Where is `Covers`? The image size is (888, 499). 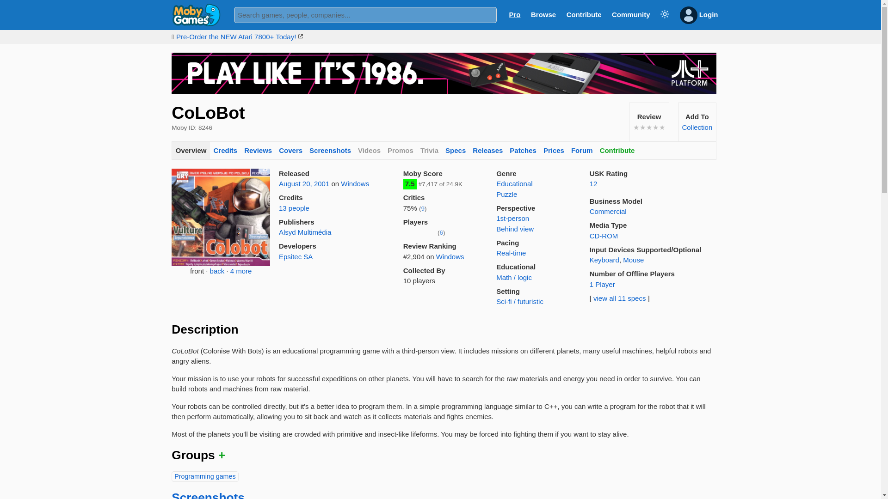 Covers is located at coordinates (290, 151).